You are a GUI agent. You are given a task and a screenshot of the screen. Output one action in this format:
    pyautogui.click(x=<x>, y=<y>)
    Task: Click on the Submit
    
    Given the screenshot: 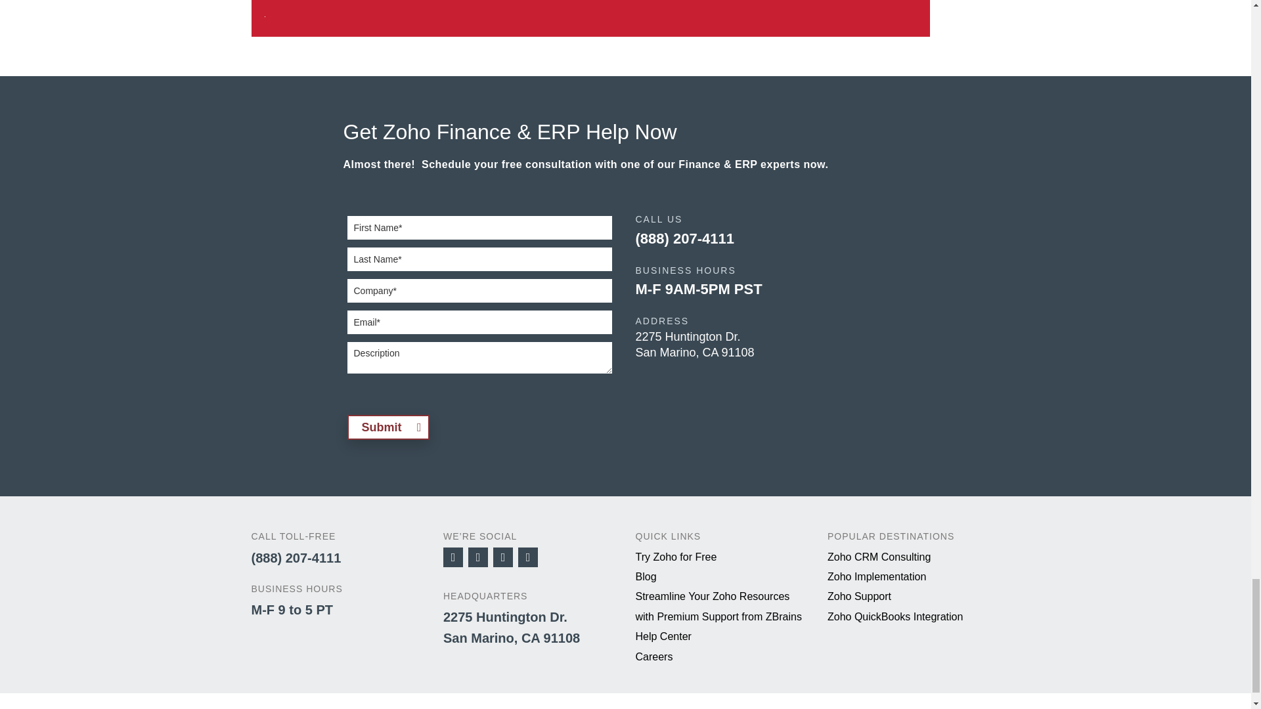 What is the action you would take?
    pyautogui.click(x=387, y=427)
    